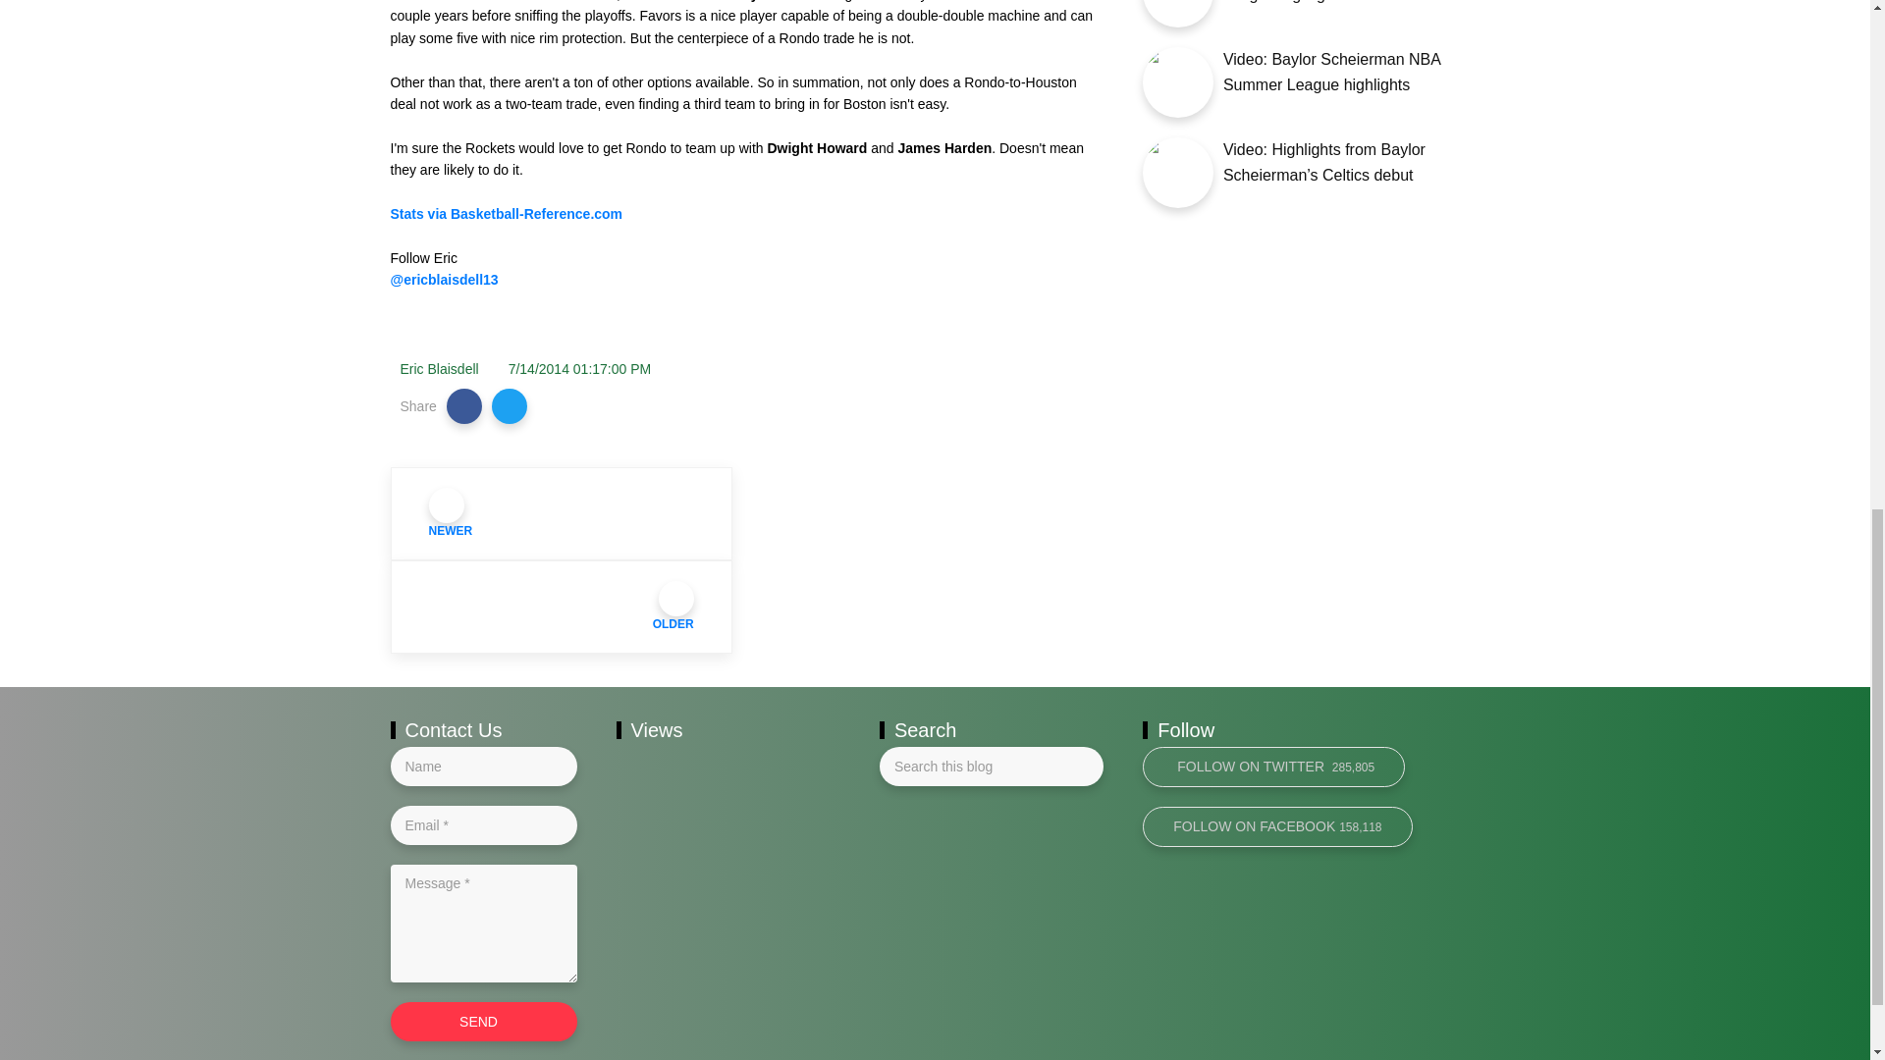 The image size is (1885, 1060). Describe the element at coordinates (510, 406) in the screenshot. I see `Share to Twitter` at that location.